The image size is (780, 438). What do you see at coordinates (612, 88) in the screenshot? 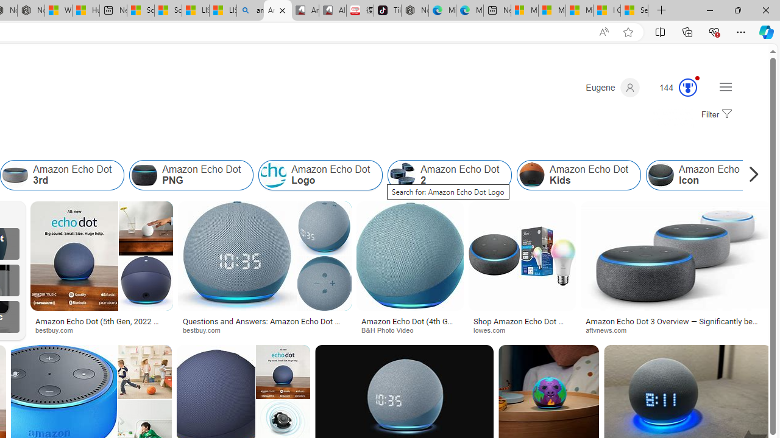
I see `Eugene` at bounding box center [612, 88].